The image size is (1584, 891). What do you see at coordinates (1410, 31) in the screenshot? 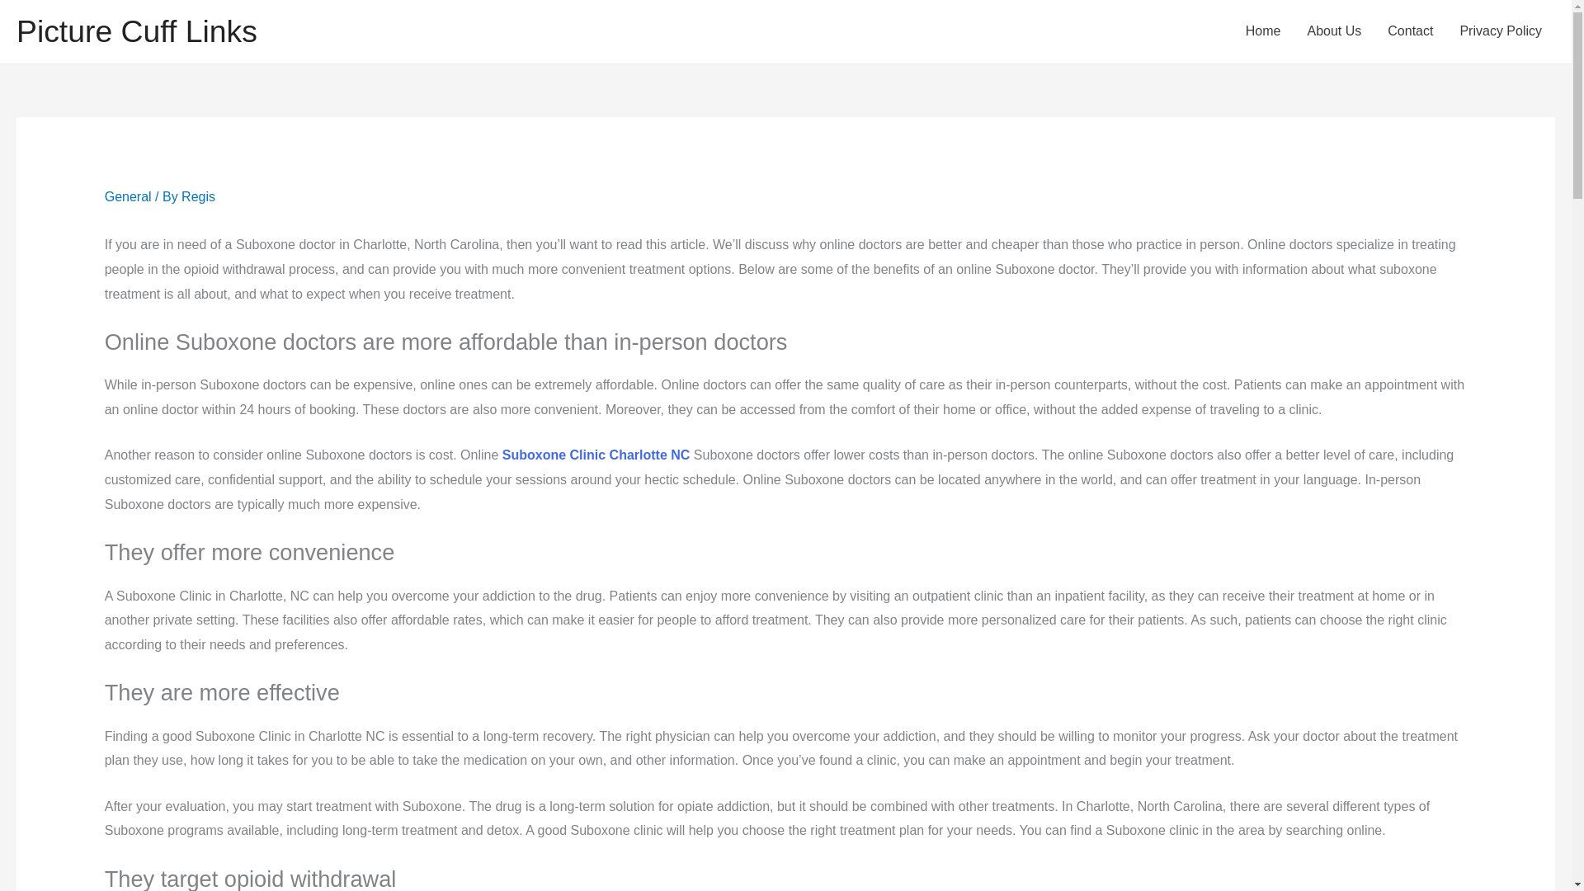
I see `Contact` at bounding box center [1410, 31].